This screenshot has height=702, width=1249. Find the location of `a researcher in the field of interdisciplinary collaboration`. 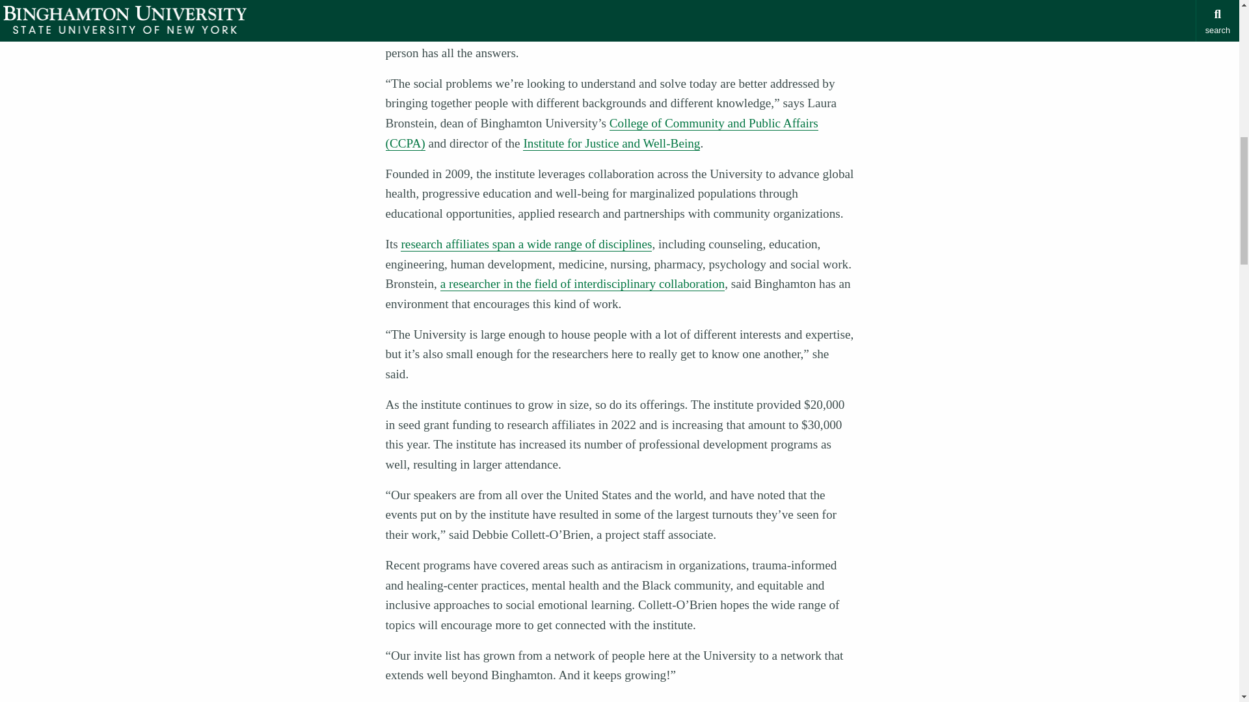

a researcher in the field of interdisciplinary collaboration is located at coordinates (582, 283).